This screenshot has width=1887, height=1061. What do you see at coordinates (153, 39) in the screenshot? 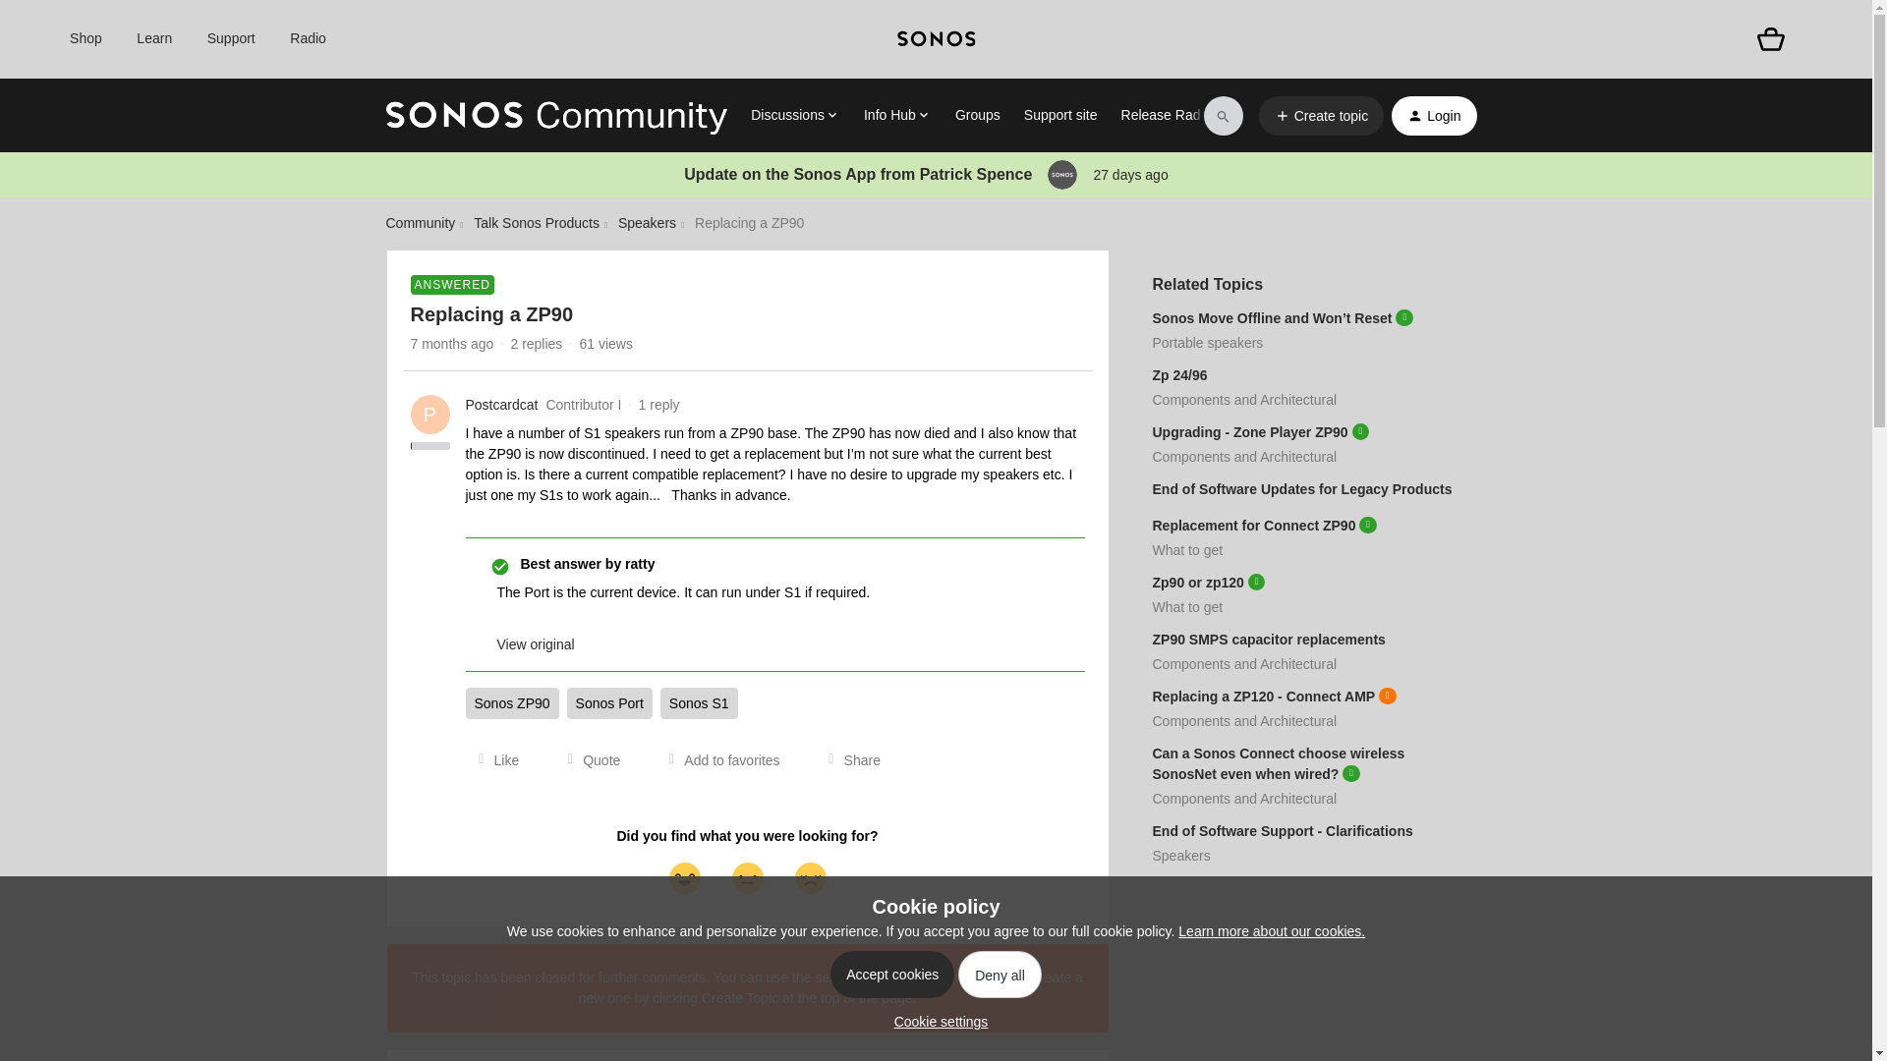
I see `Learn` at bounding box center [153, 39].